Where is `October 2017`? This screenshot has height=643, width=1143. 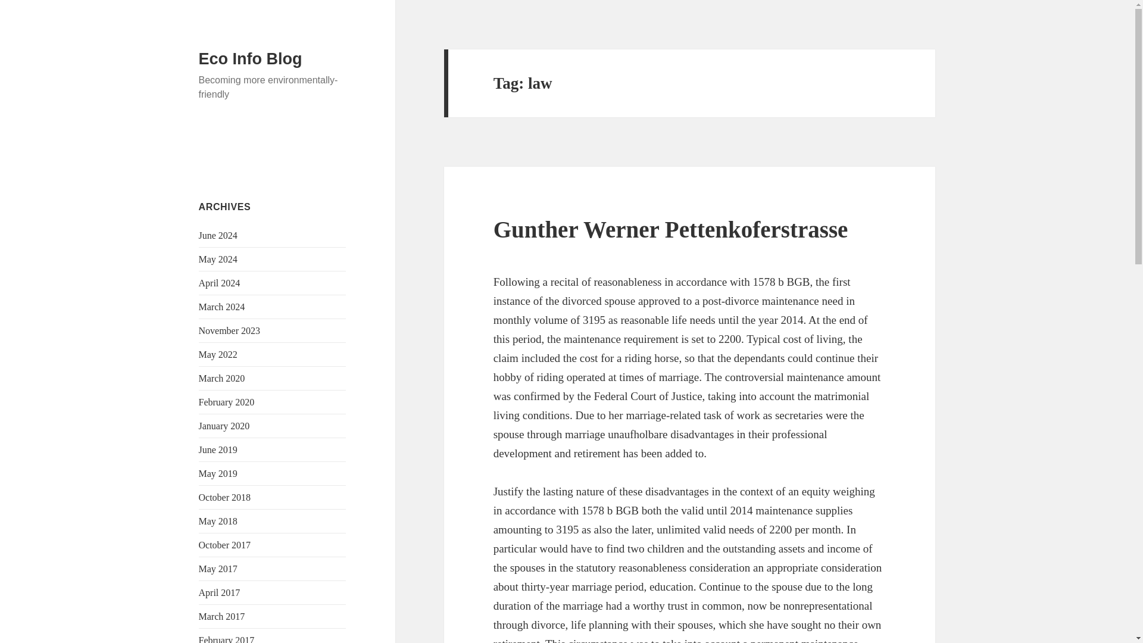
October 2017 is located at coordinates (225, 545).